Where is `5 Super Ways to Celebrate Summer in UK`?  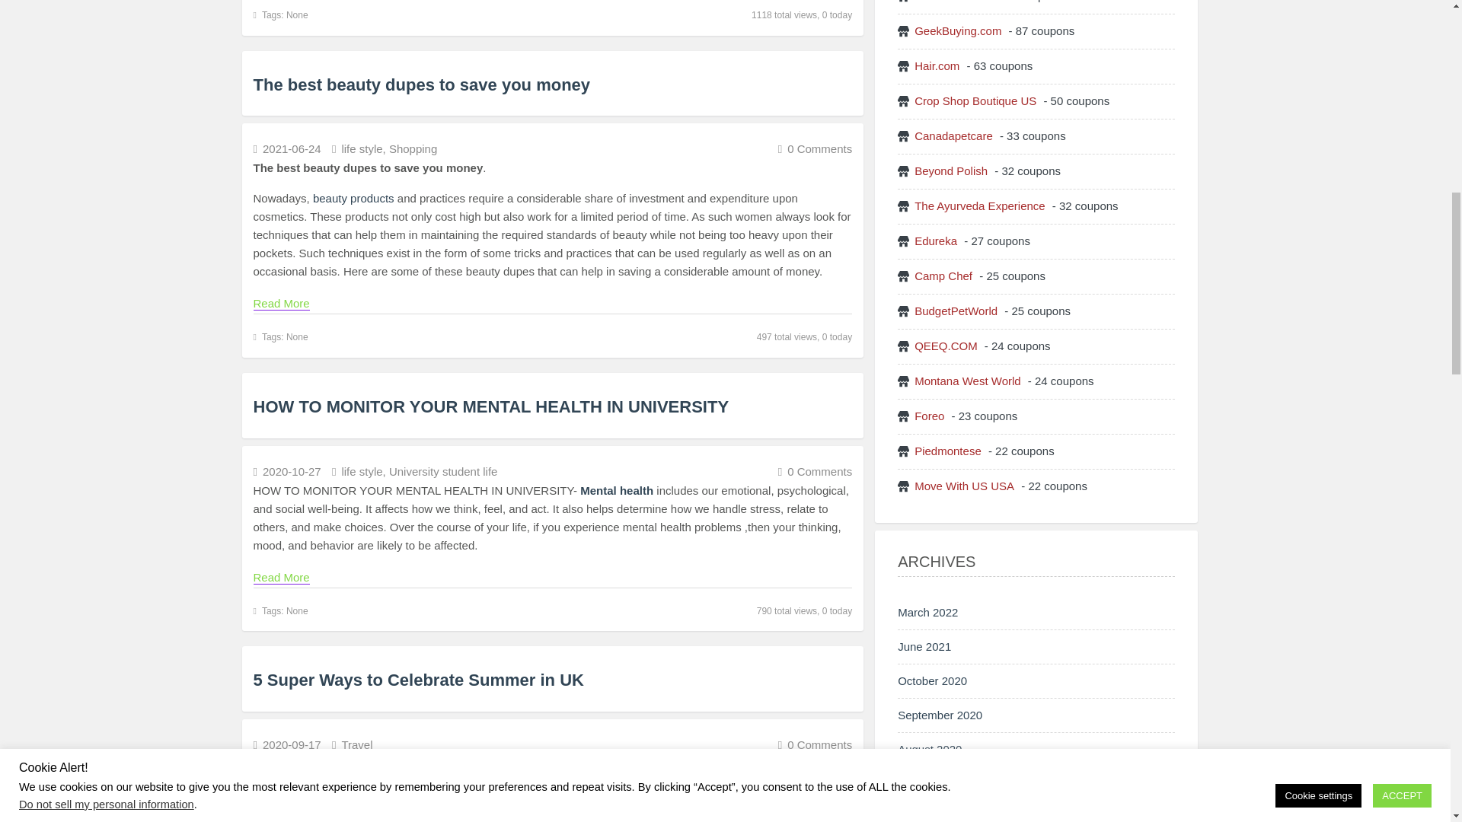 5 Super Ways to Celebrate Summer in UK is located at coordinates (418, 680).